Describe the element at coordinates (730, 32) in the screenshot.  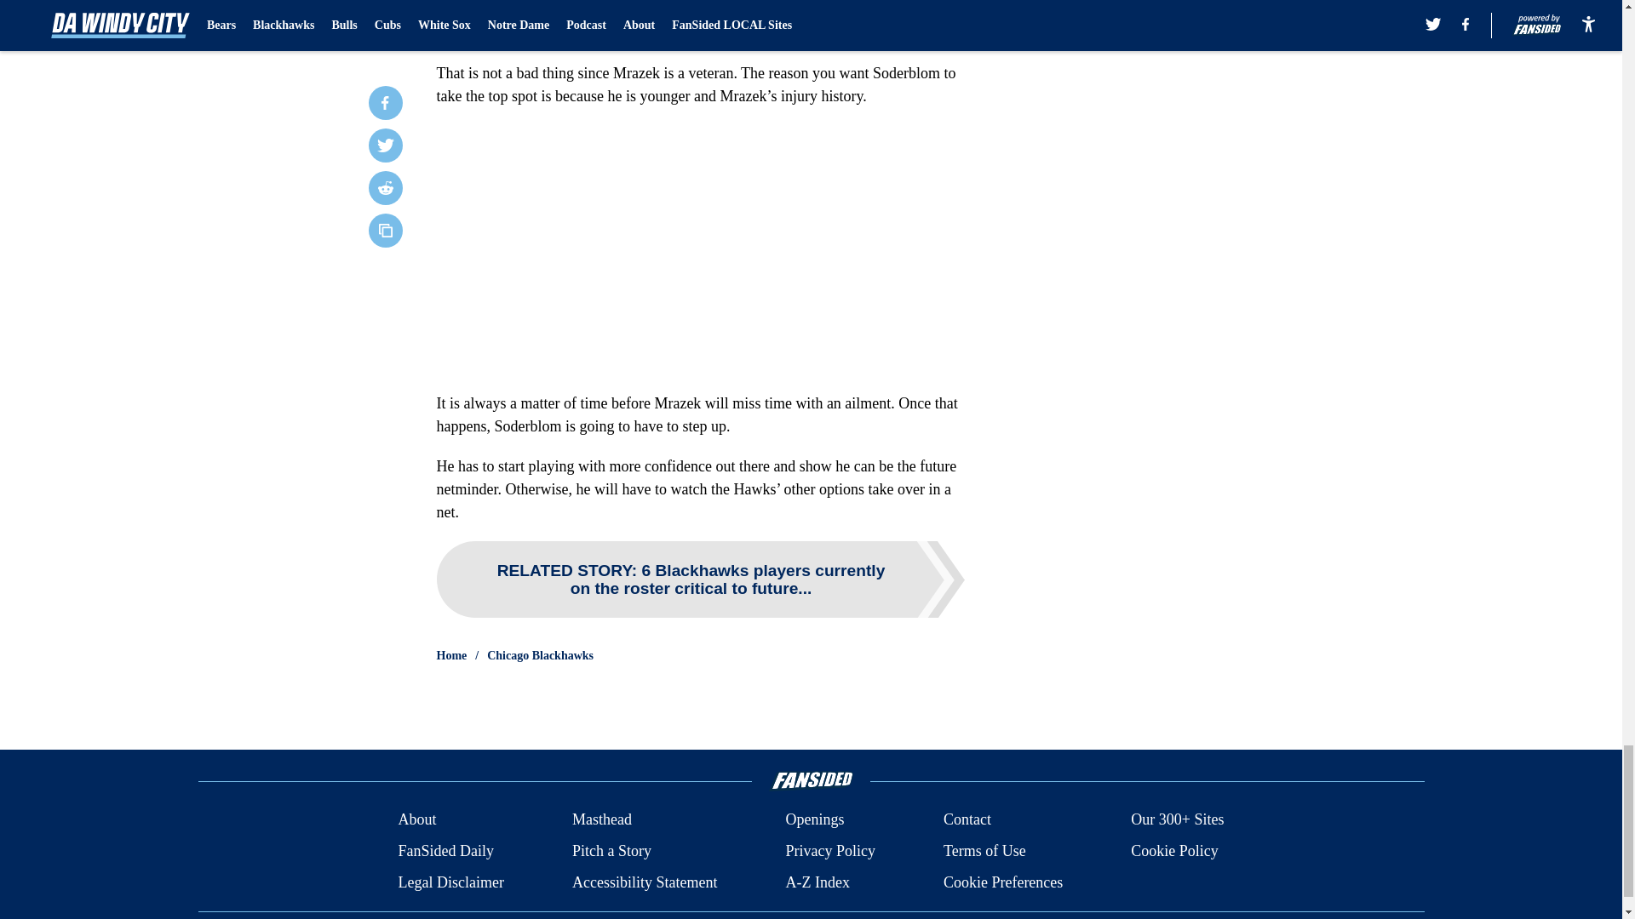
I see `his teammate, Petr Mrazek` at that location.